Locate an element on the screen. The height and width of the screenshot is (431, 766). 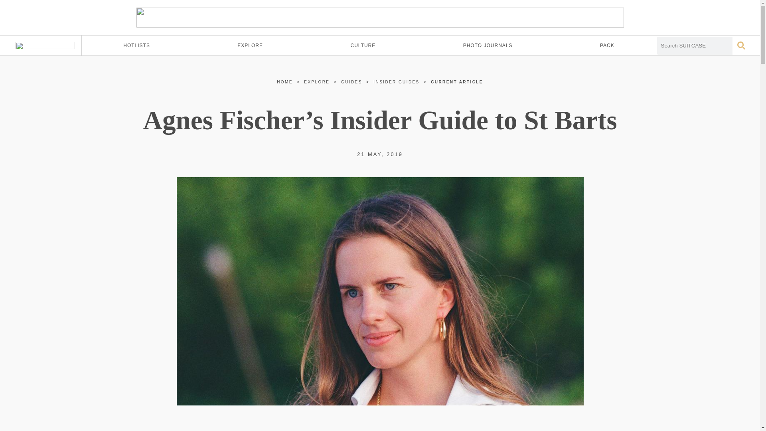
HOME is located at coordinates (284, 82).